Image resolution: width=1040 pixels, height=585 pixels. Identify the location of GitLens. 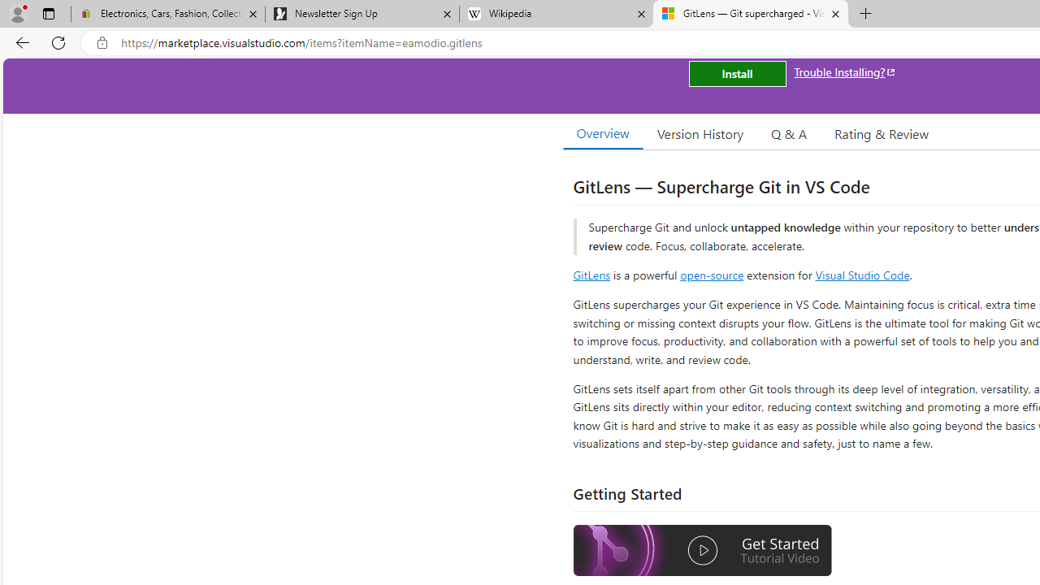
(591, 275).